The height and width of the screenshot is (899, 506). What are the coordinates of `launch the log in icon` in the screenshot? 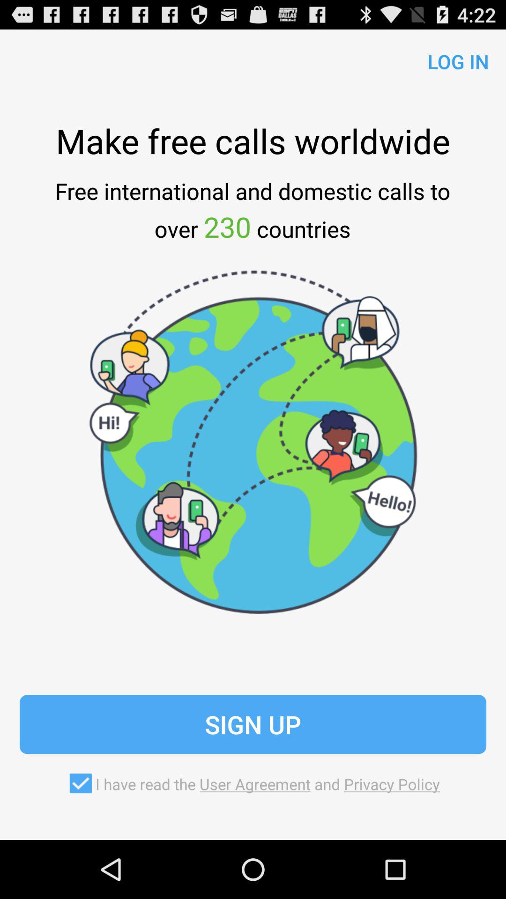 It's located at (454, 59).